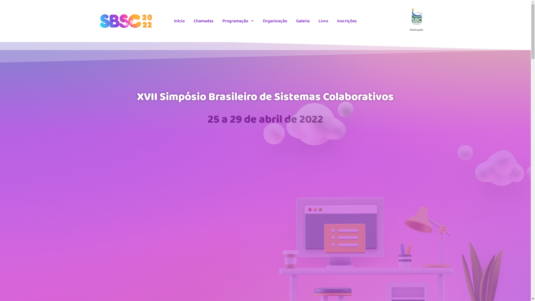  What do you see at coordinates (203, 21) in the screenshot?
I see `Chamadas` at bounding box center [203, 21].